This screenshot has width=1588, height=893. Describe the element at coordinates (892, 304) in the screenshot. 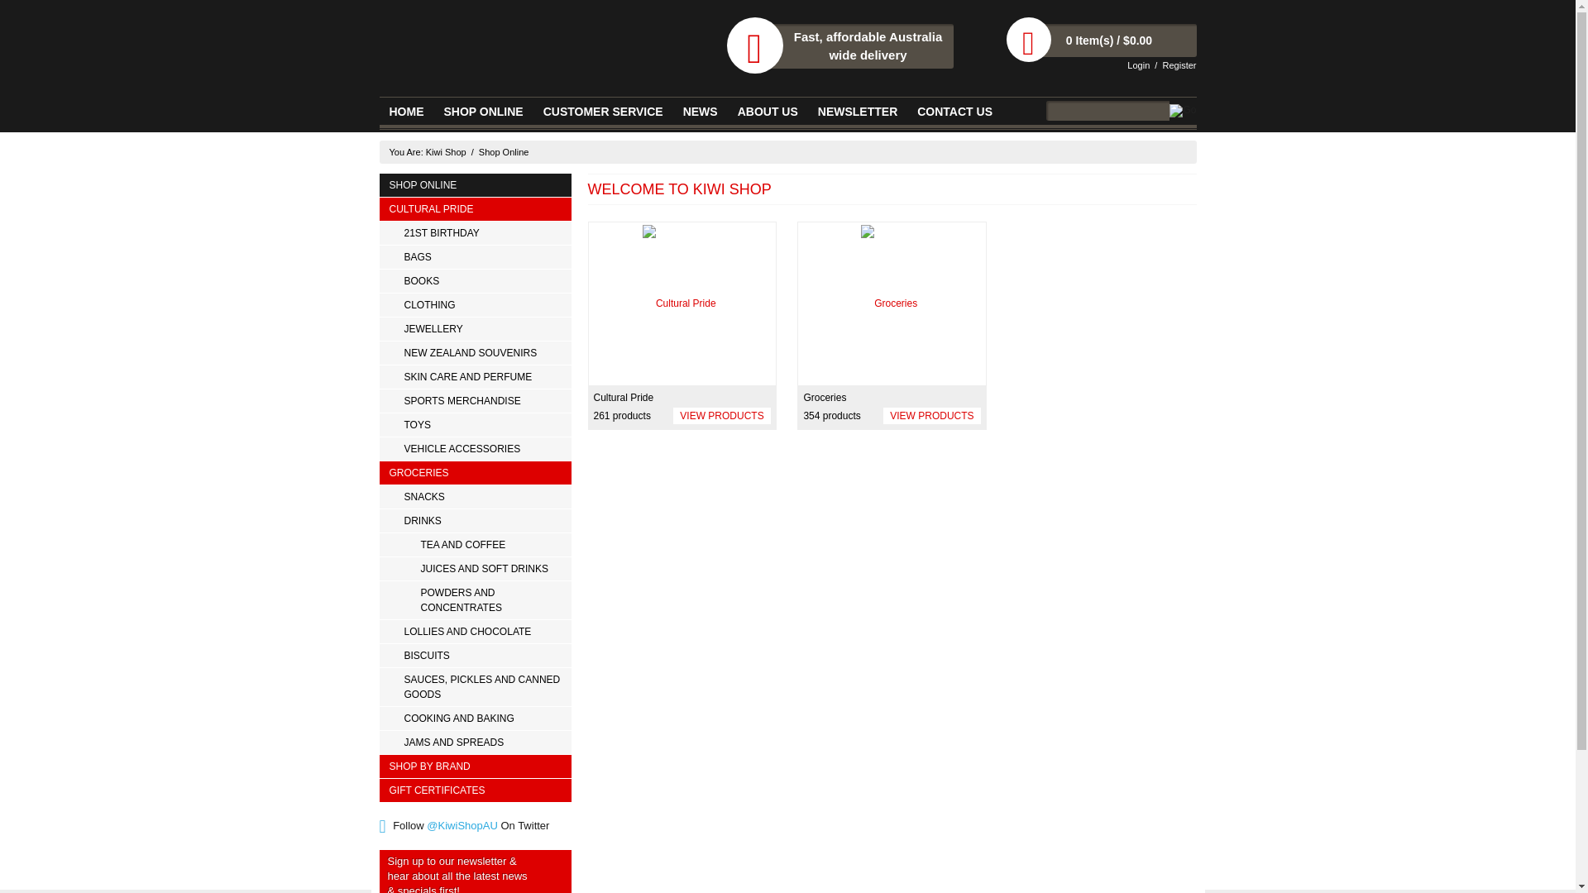

I see ` ` at that location.